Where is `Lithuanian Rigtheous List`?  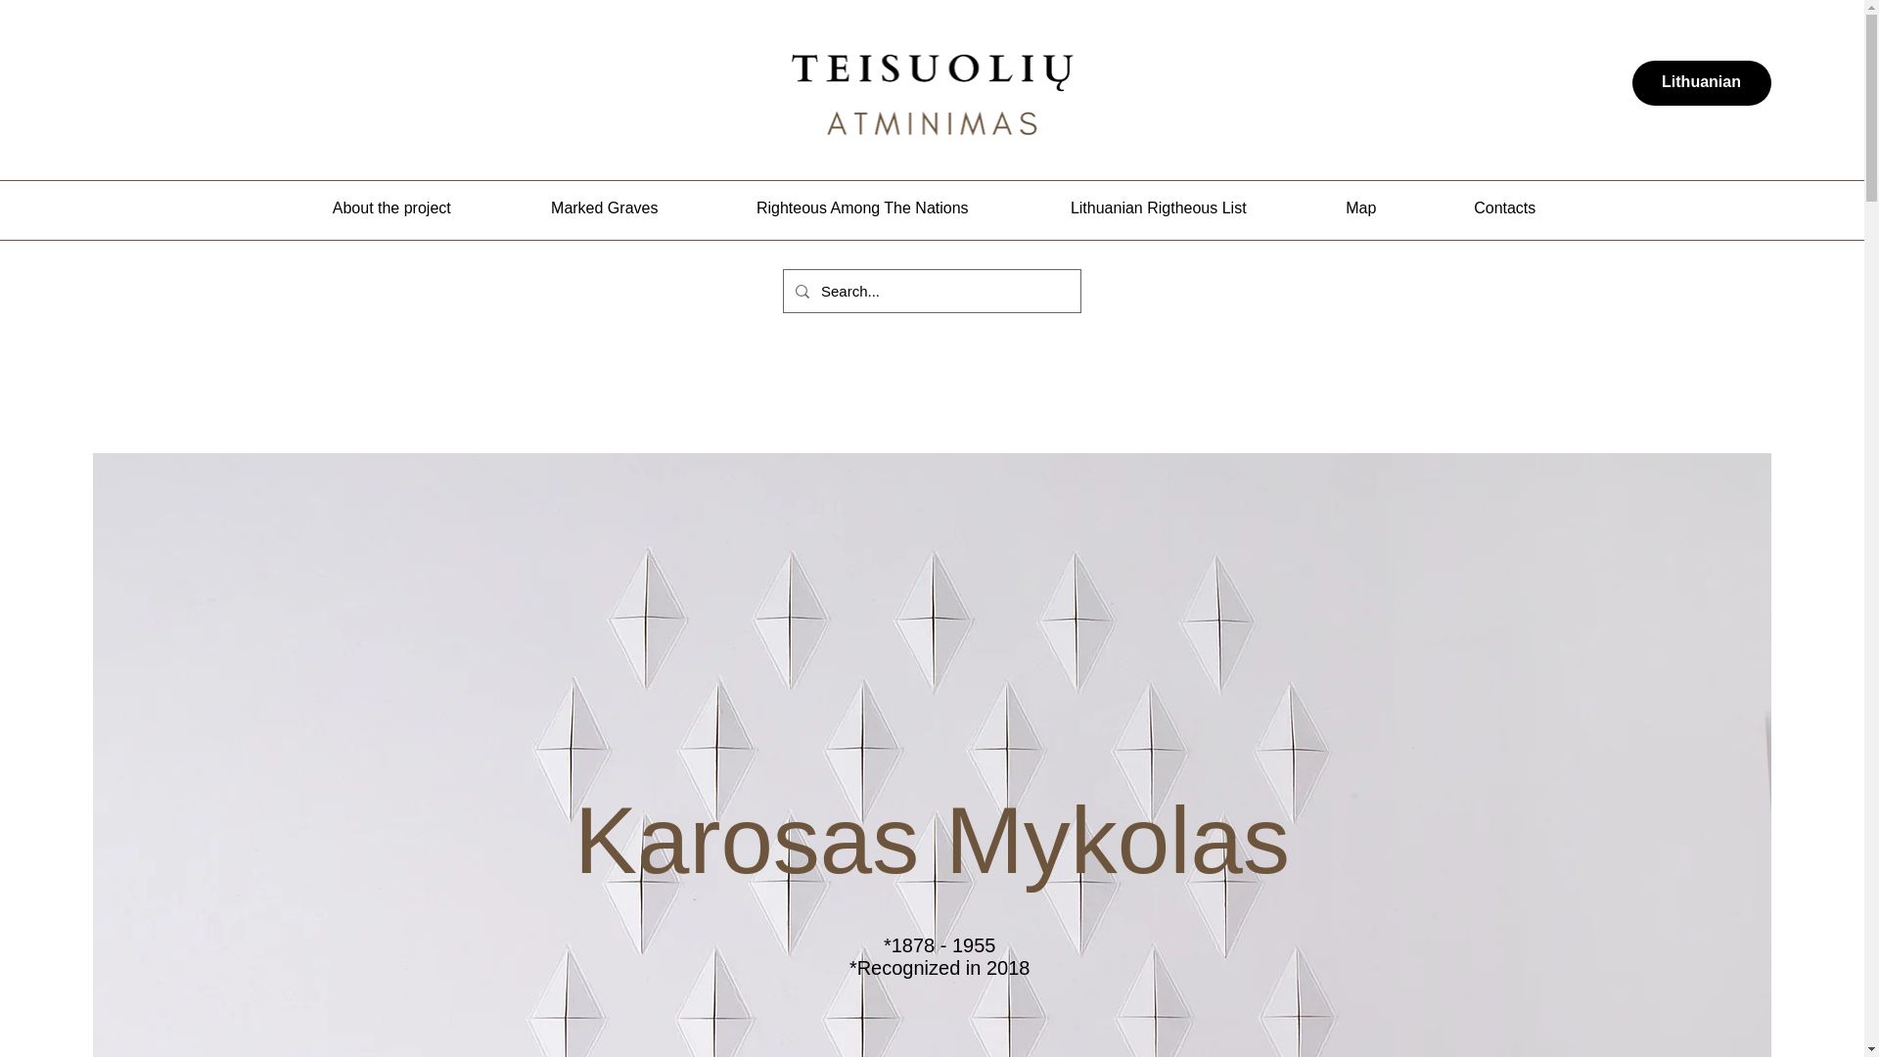
Lithuanian Rigtheous List is located at coordinates (1159, 207).